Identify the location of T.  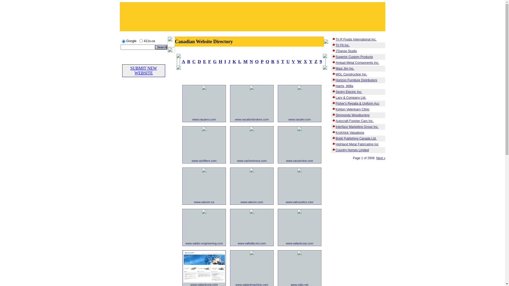
(283, 61).